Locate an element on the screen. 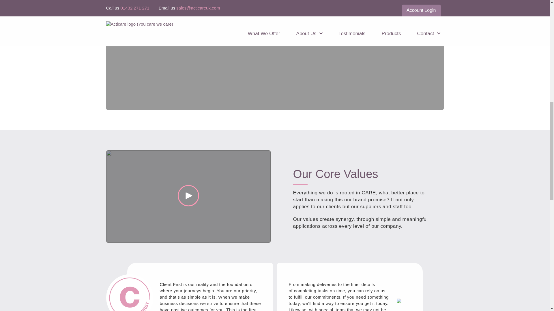 This screenshot has height=311, width=554. Acticare Values Video is located at coordinates (188, 196).